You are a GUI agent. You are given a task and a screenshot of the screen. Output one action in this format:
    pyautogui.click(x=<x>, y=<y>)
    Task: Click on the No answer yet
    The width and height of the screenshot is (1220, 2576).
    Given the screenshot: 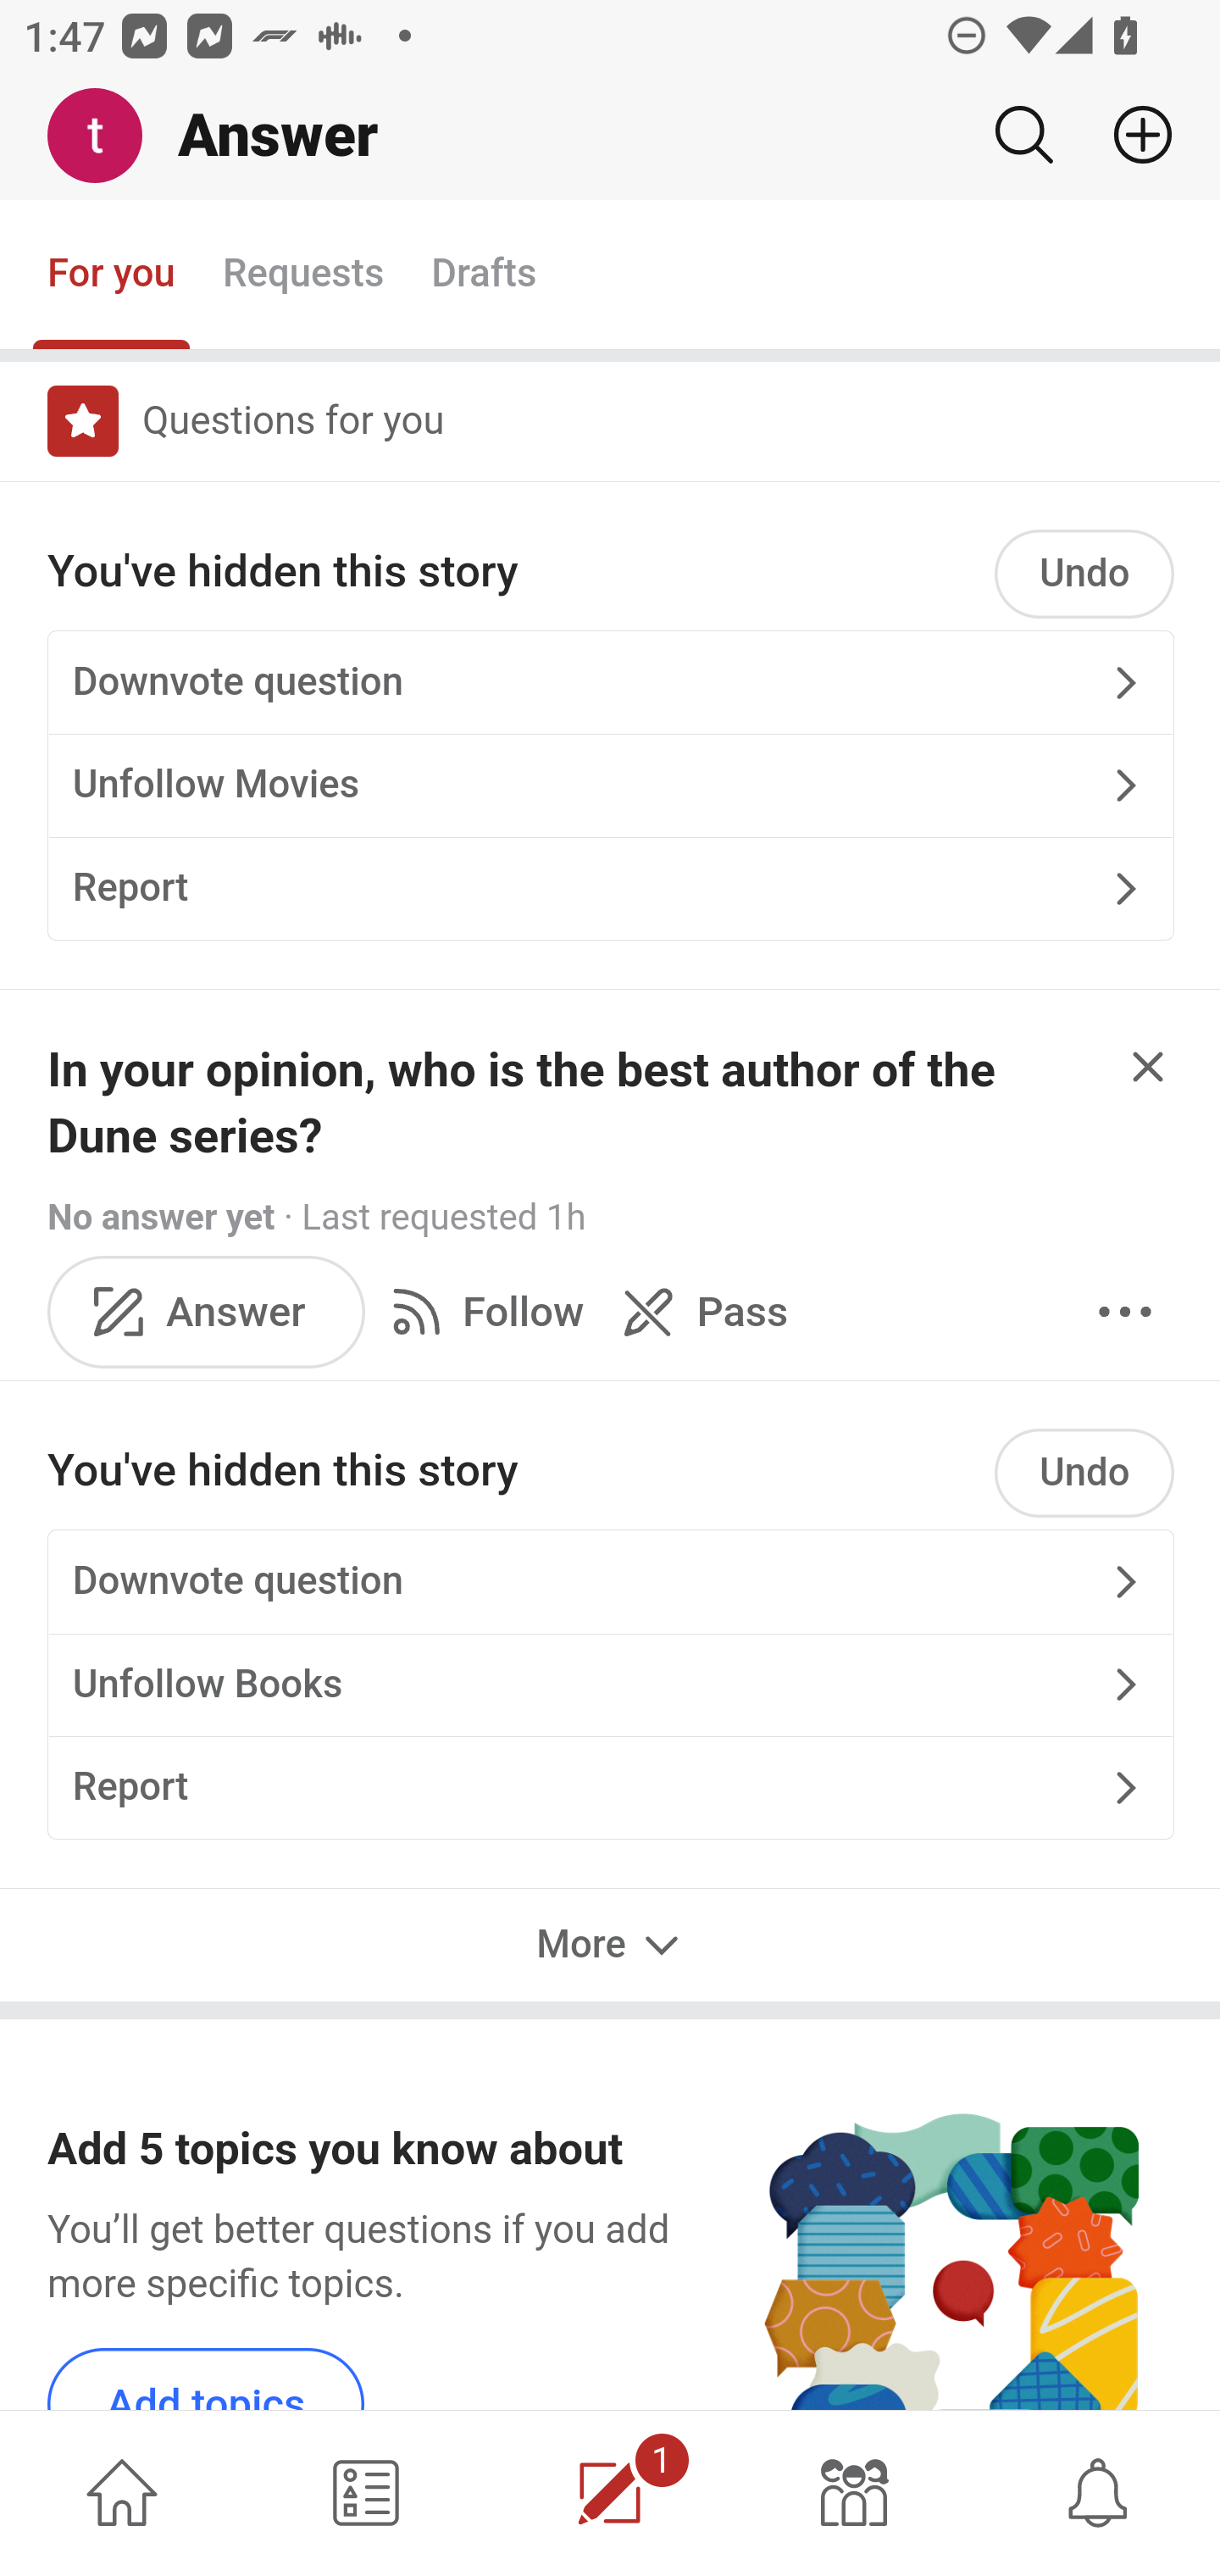 What is the action you would take?
    pyautogui.click(x=161, y=1219)
    